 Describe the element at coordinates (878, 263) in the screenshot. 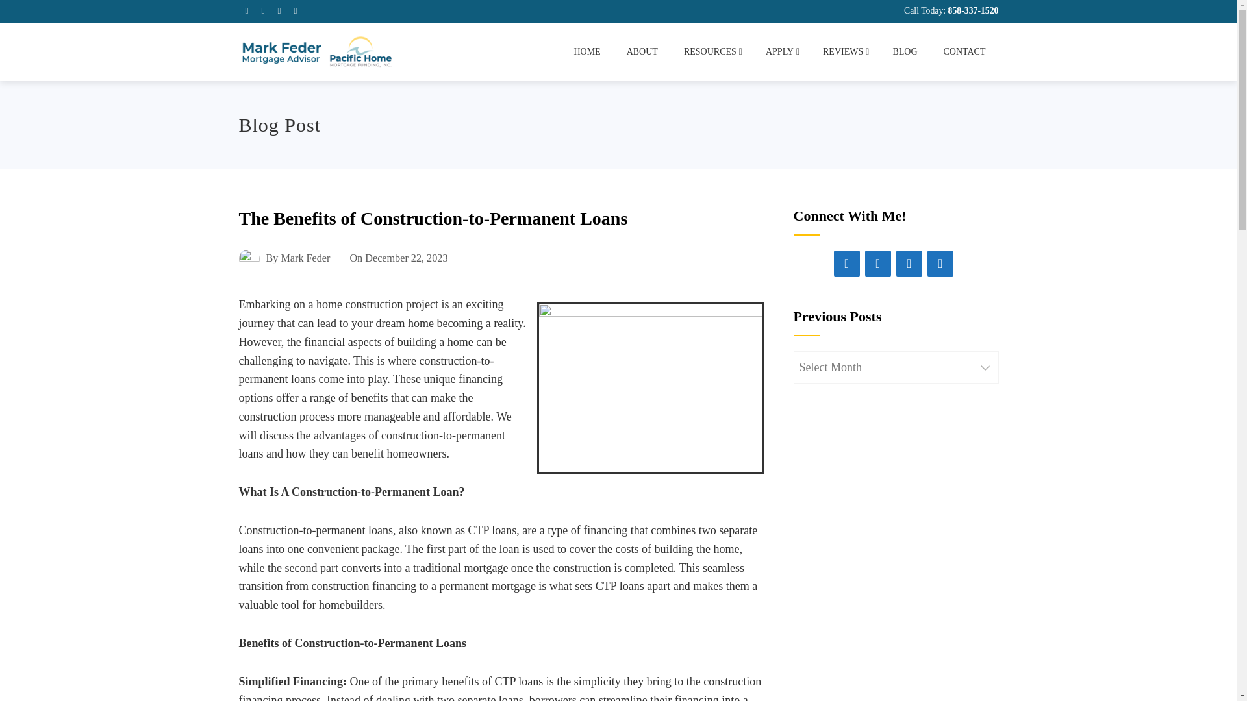

I see `LinkedIn` at that location.